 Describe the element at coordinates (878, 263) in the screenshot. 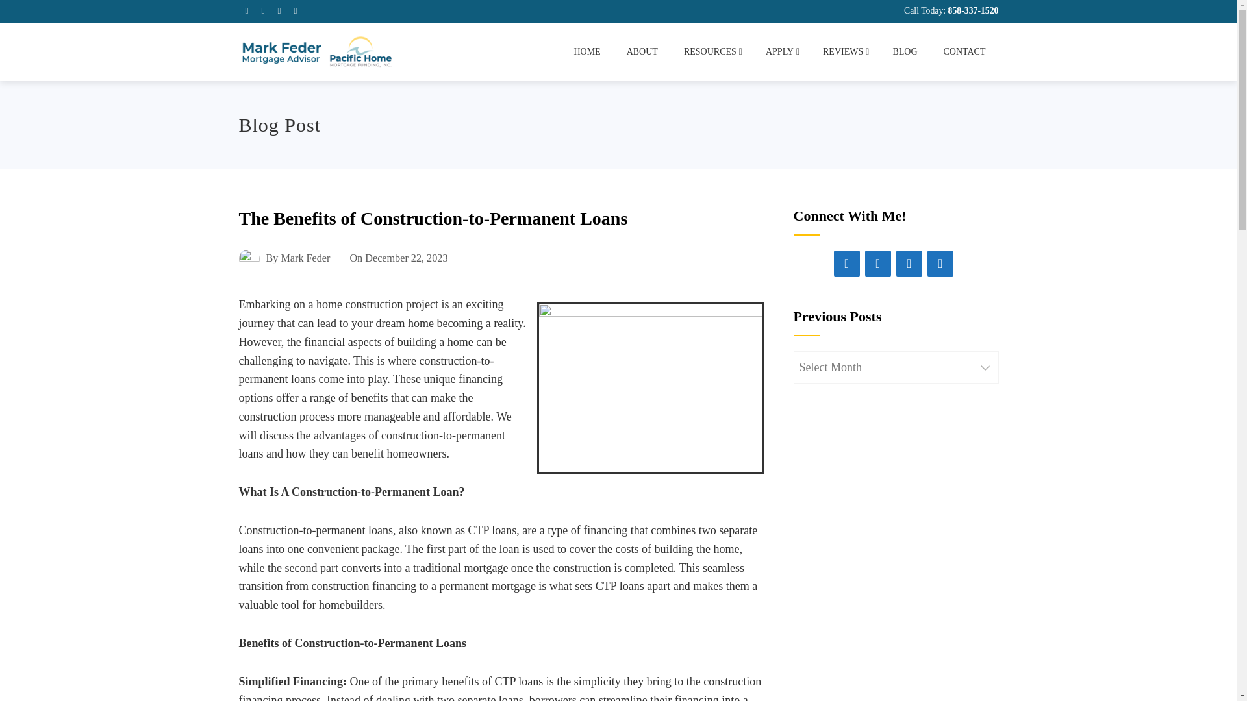

I see `LinkedIn` at that location.